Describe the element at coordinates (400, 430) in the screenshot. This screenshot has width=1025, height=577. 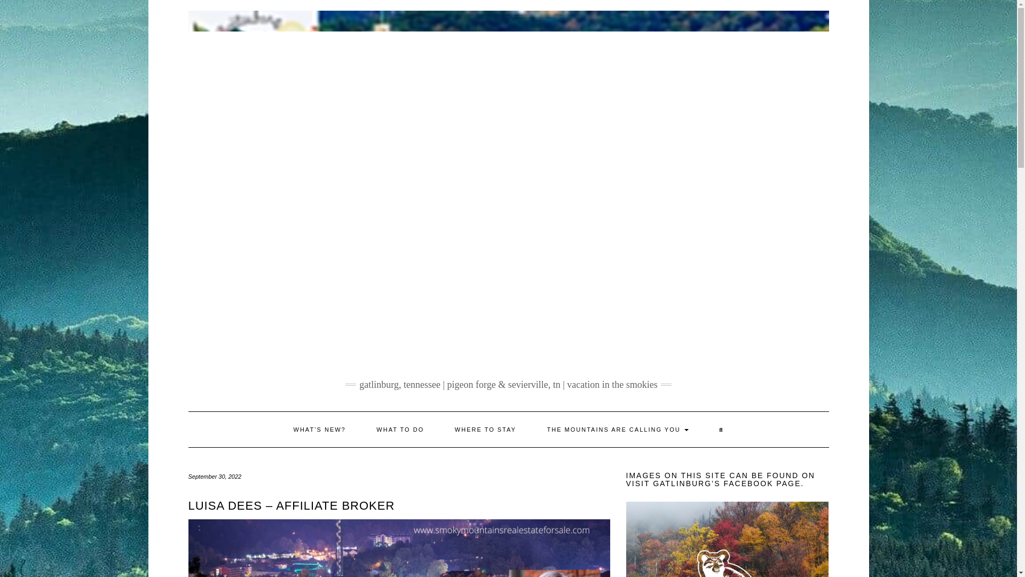
I see `WHAT TO DO` at that location.